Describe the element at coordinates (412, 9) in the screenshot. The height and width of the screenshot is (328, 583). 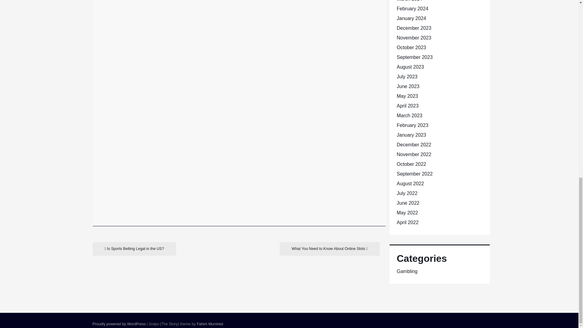
I see `February 2024` at that location.